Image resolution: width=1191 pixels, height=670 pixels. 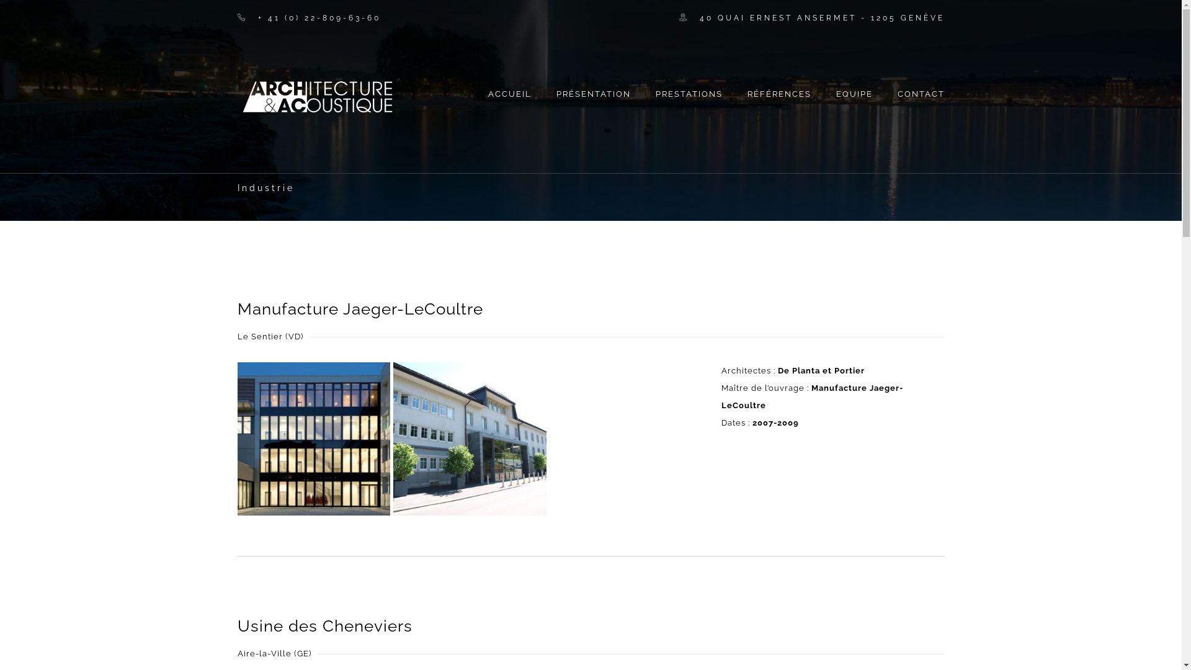 What do you see at coordinates (314, 439) in the screenshot?
I see `Jaeger1` at bounding box center [314, 439].